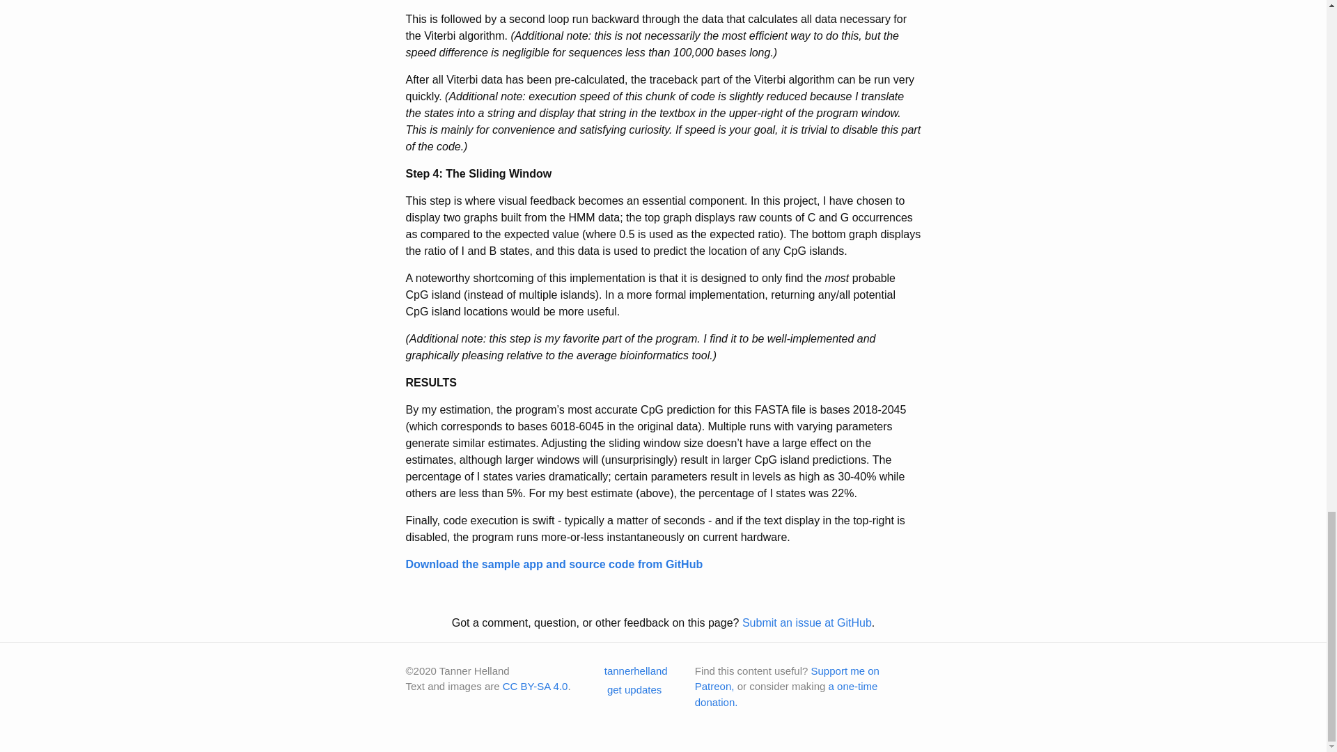 This screenshot has width=1337, height=752. Describe the element at coordinates (806, 622) in the screenshot. I see `Submit an issue at GitHub` at that location.